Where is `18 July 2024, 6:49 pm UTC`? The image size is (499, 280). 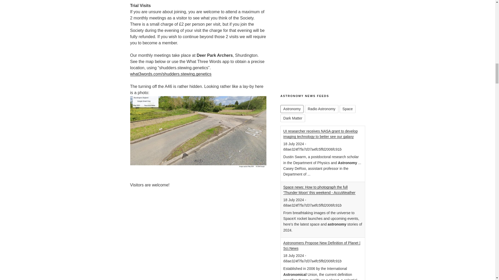
18 July 2024, 6:49 pm UTC is located at coordinates (294, 256).